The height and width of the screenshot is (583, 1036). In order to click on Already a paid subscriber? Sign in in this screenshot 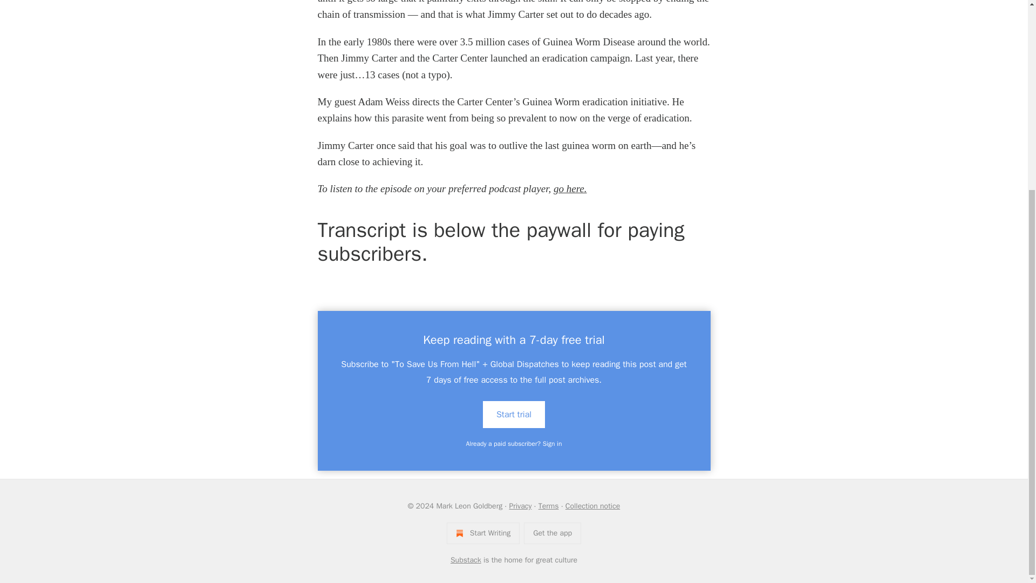, I will do `click(514, 444)`.